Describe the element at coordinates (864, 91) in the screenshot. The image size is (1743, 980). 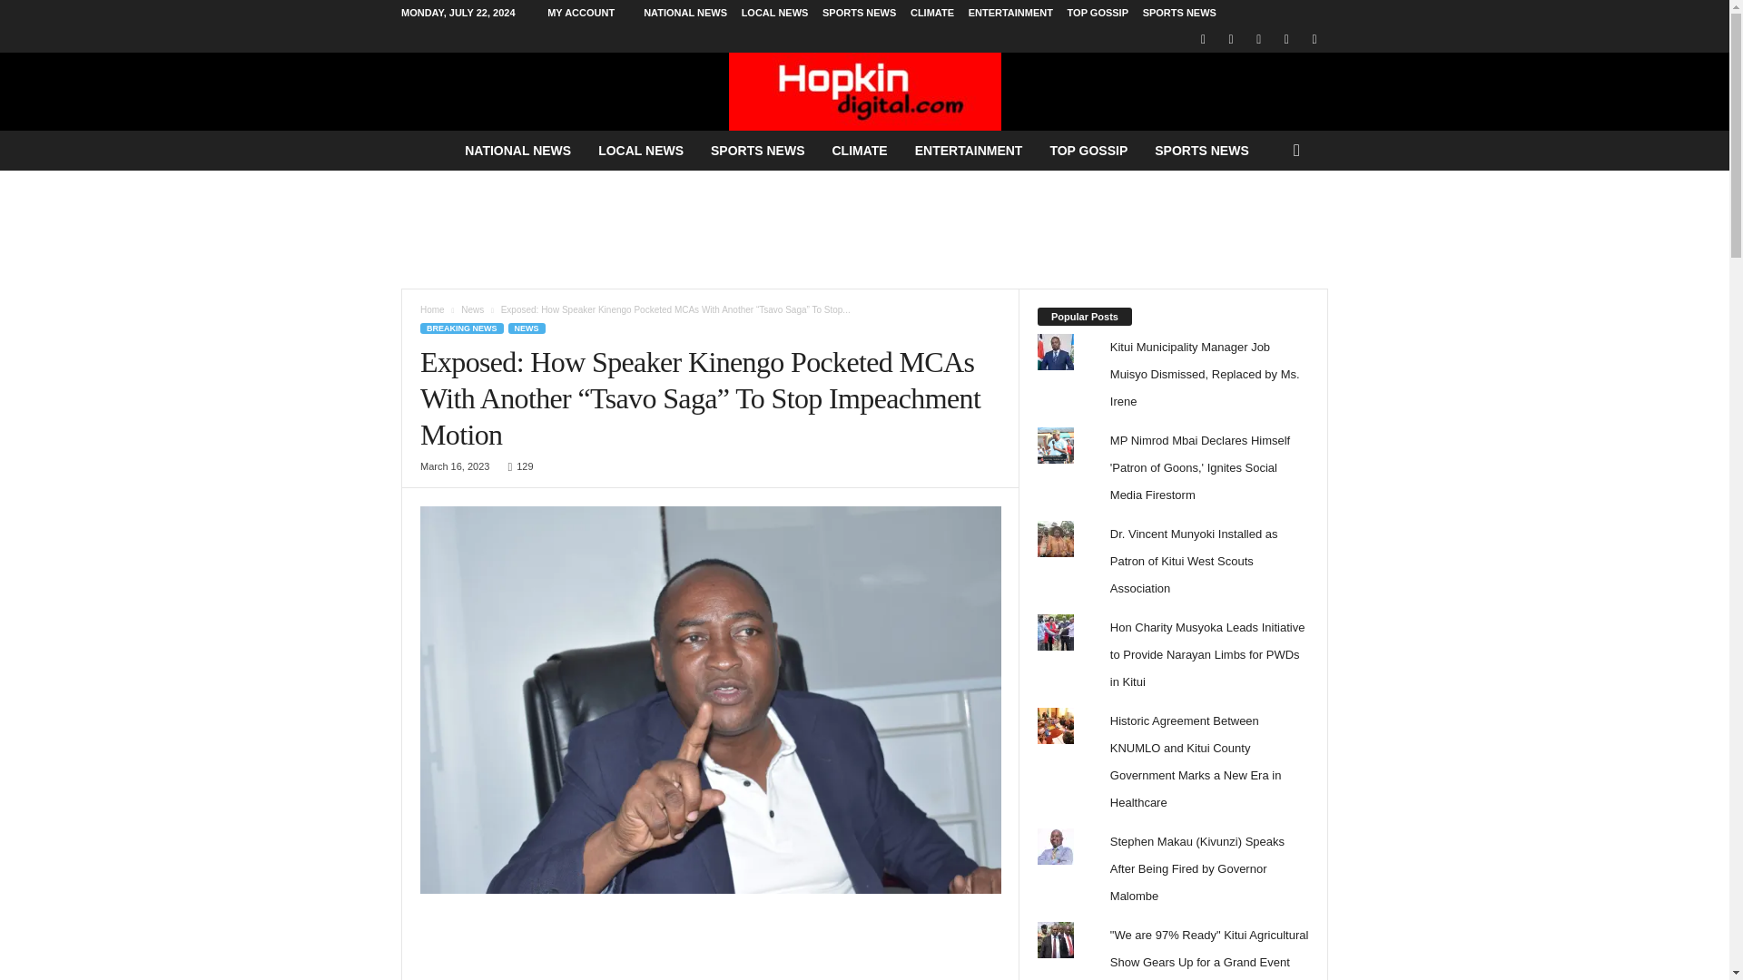
I see `THE FUTURE IS DIGITAL` at that location.